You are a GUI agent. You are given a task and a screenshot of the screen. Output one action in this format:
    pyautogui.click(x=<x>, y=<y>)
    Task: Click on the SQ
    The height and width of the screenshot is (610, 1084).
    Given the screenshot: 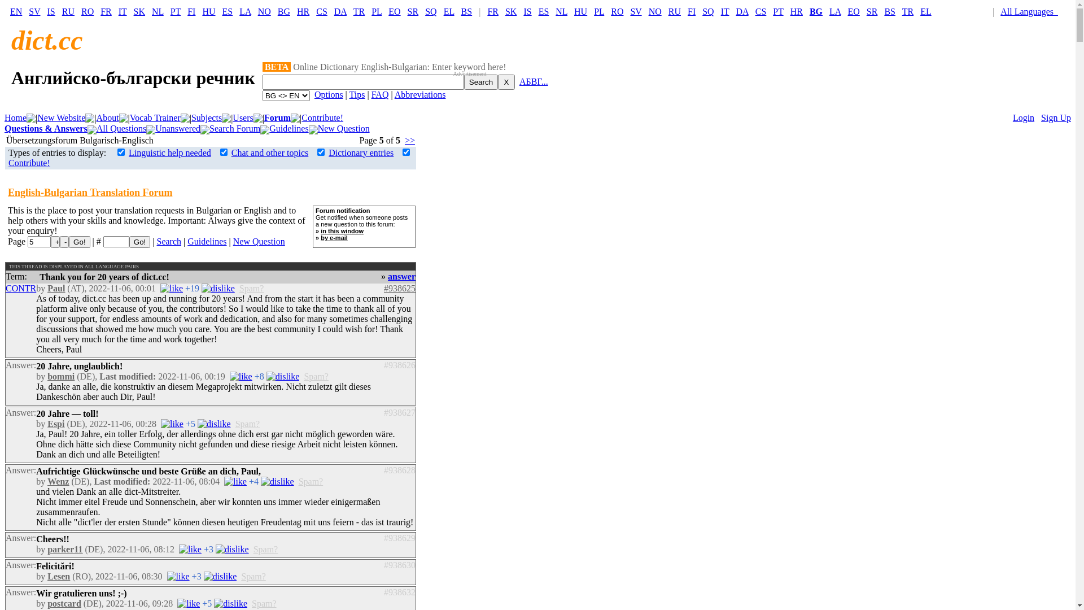 What is the action you would take?
    pyautogui.click(x=431, y=11)
    